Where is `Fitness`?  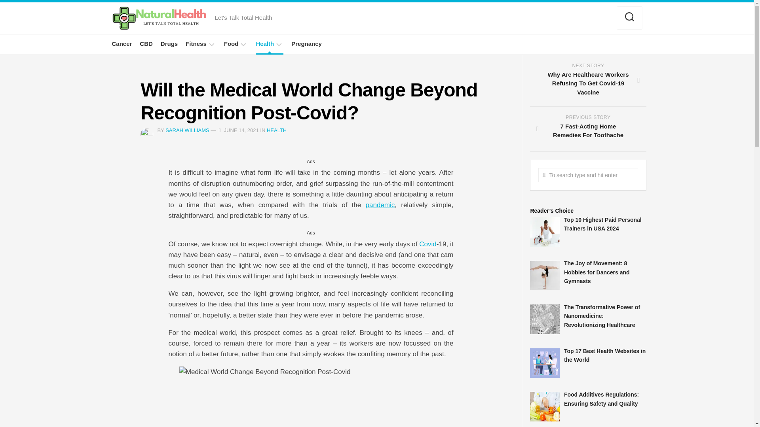 Fitness is located at coordinates (587, 175).